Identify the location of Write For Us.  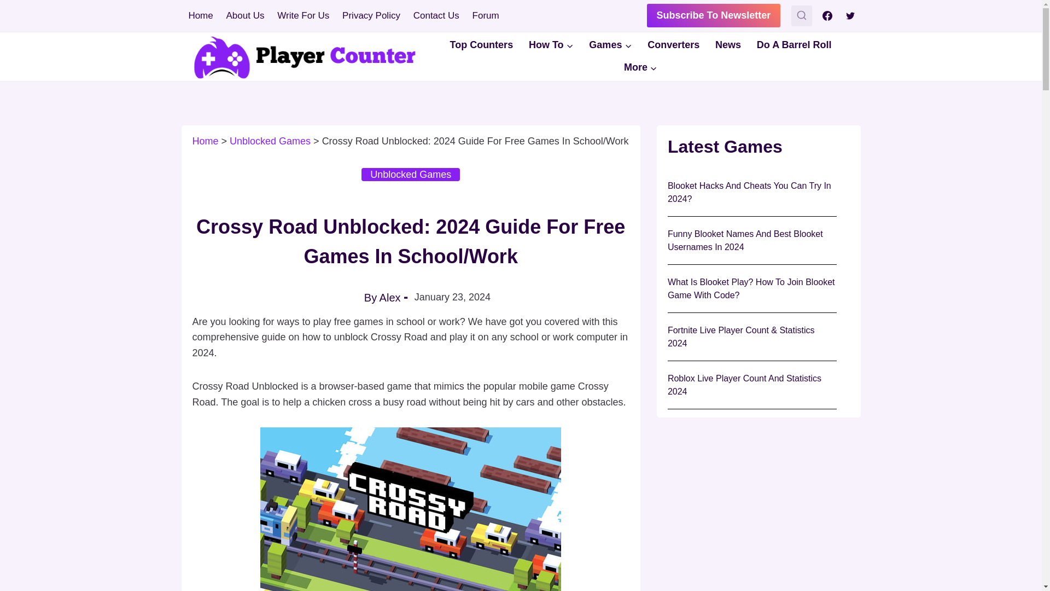
(303, 15).